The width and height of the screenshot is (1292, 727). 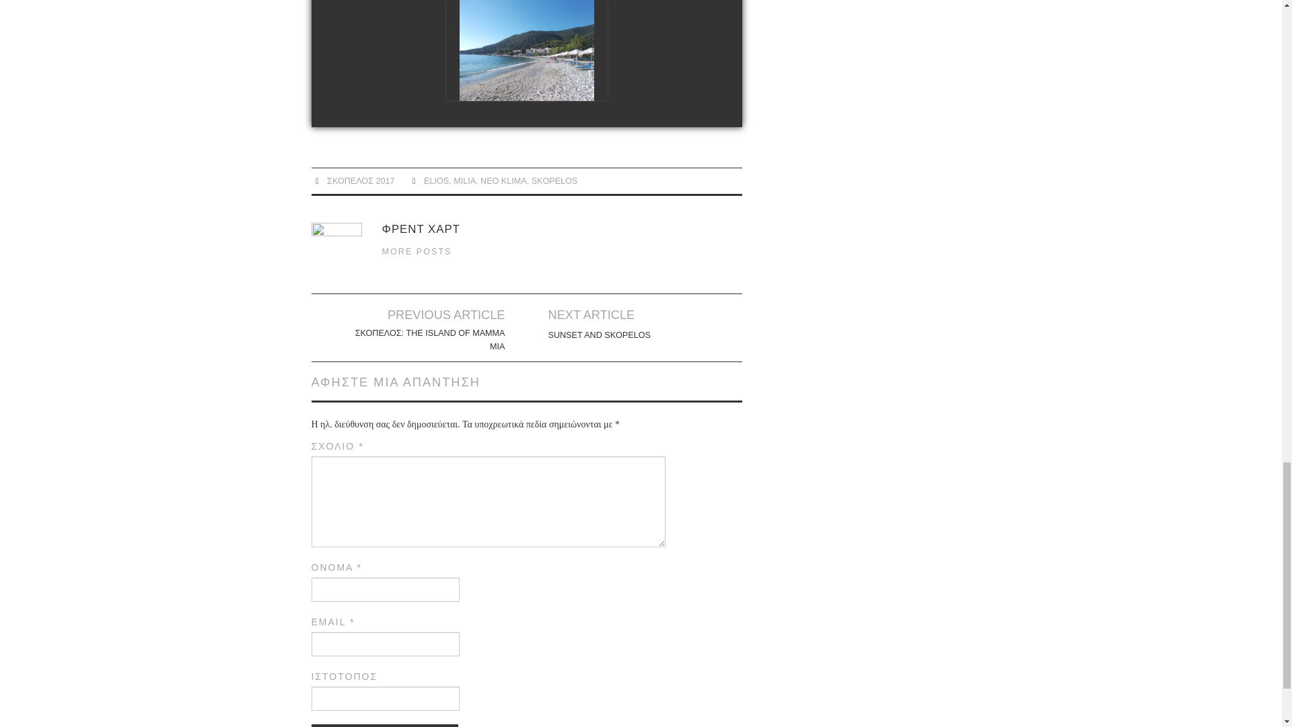 What do you see at coordinates (599, 335) in the screenshot?
I see `SUNSET AND SKOPELOS` at bounding box center [599, 335].